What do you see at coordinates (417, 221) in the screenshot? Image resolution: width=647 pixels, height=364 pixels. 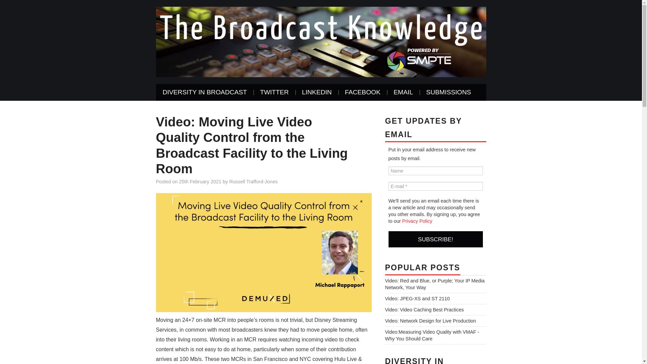 I see `Privacy Policy` at bounding box center [417, 221].